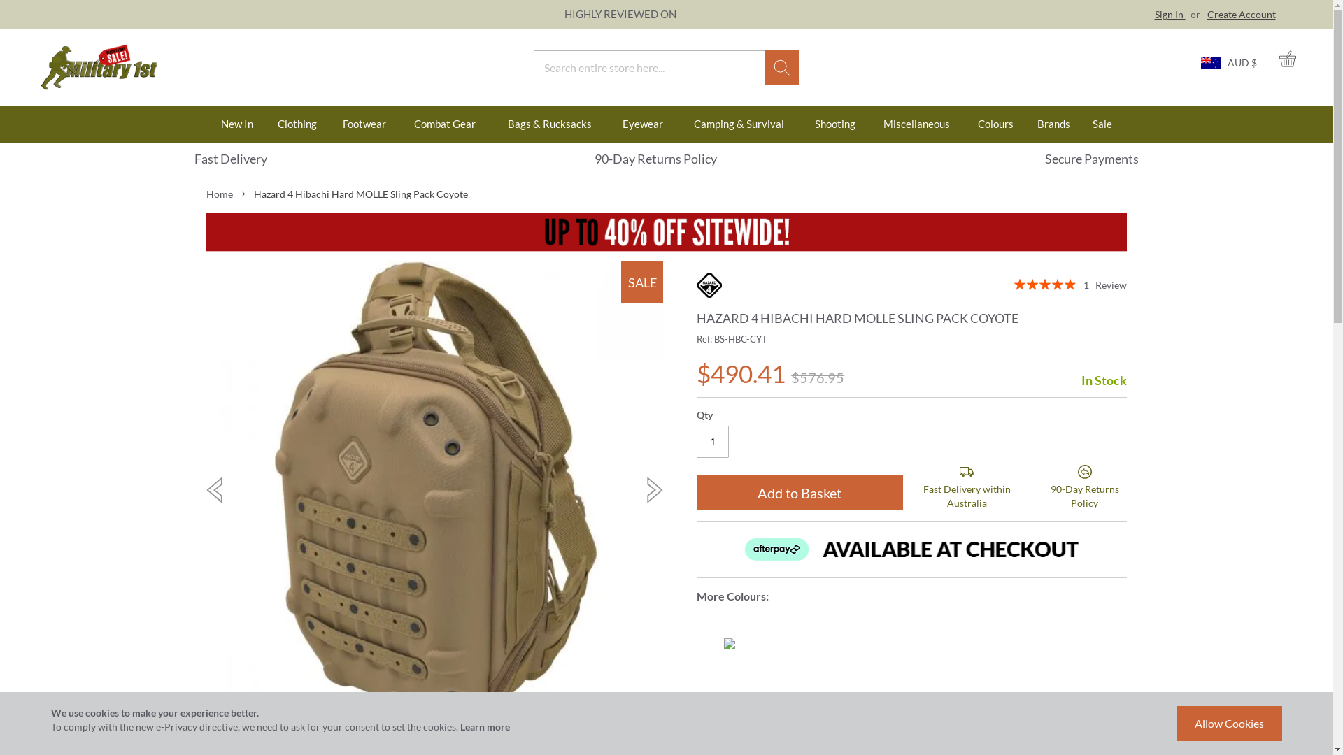 This screenshot has width=1343, height=755. Describe the element at coordinates (1170, 14) in the screenshot. I see `Sign In` at that location.